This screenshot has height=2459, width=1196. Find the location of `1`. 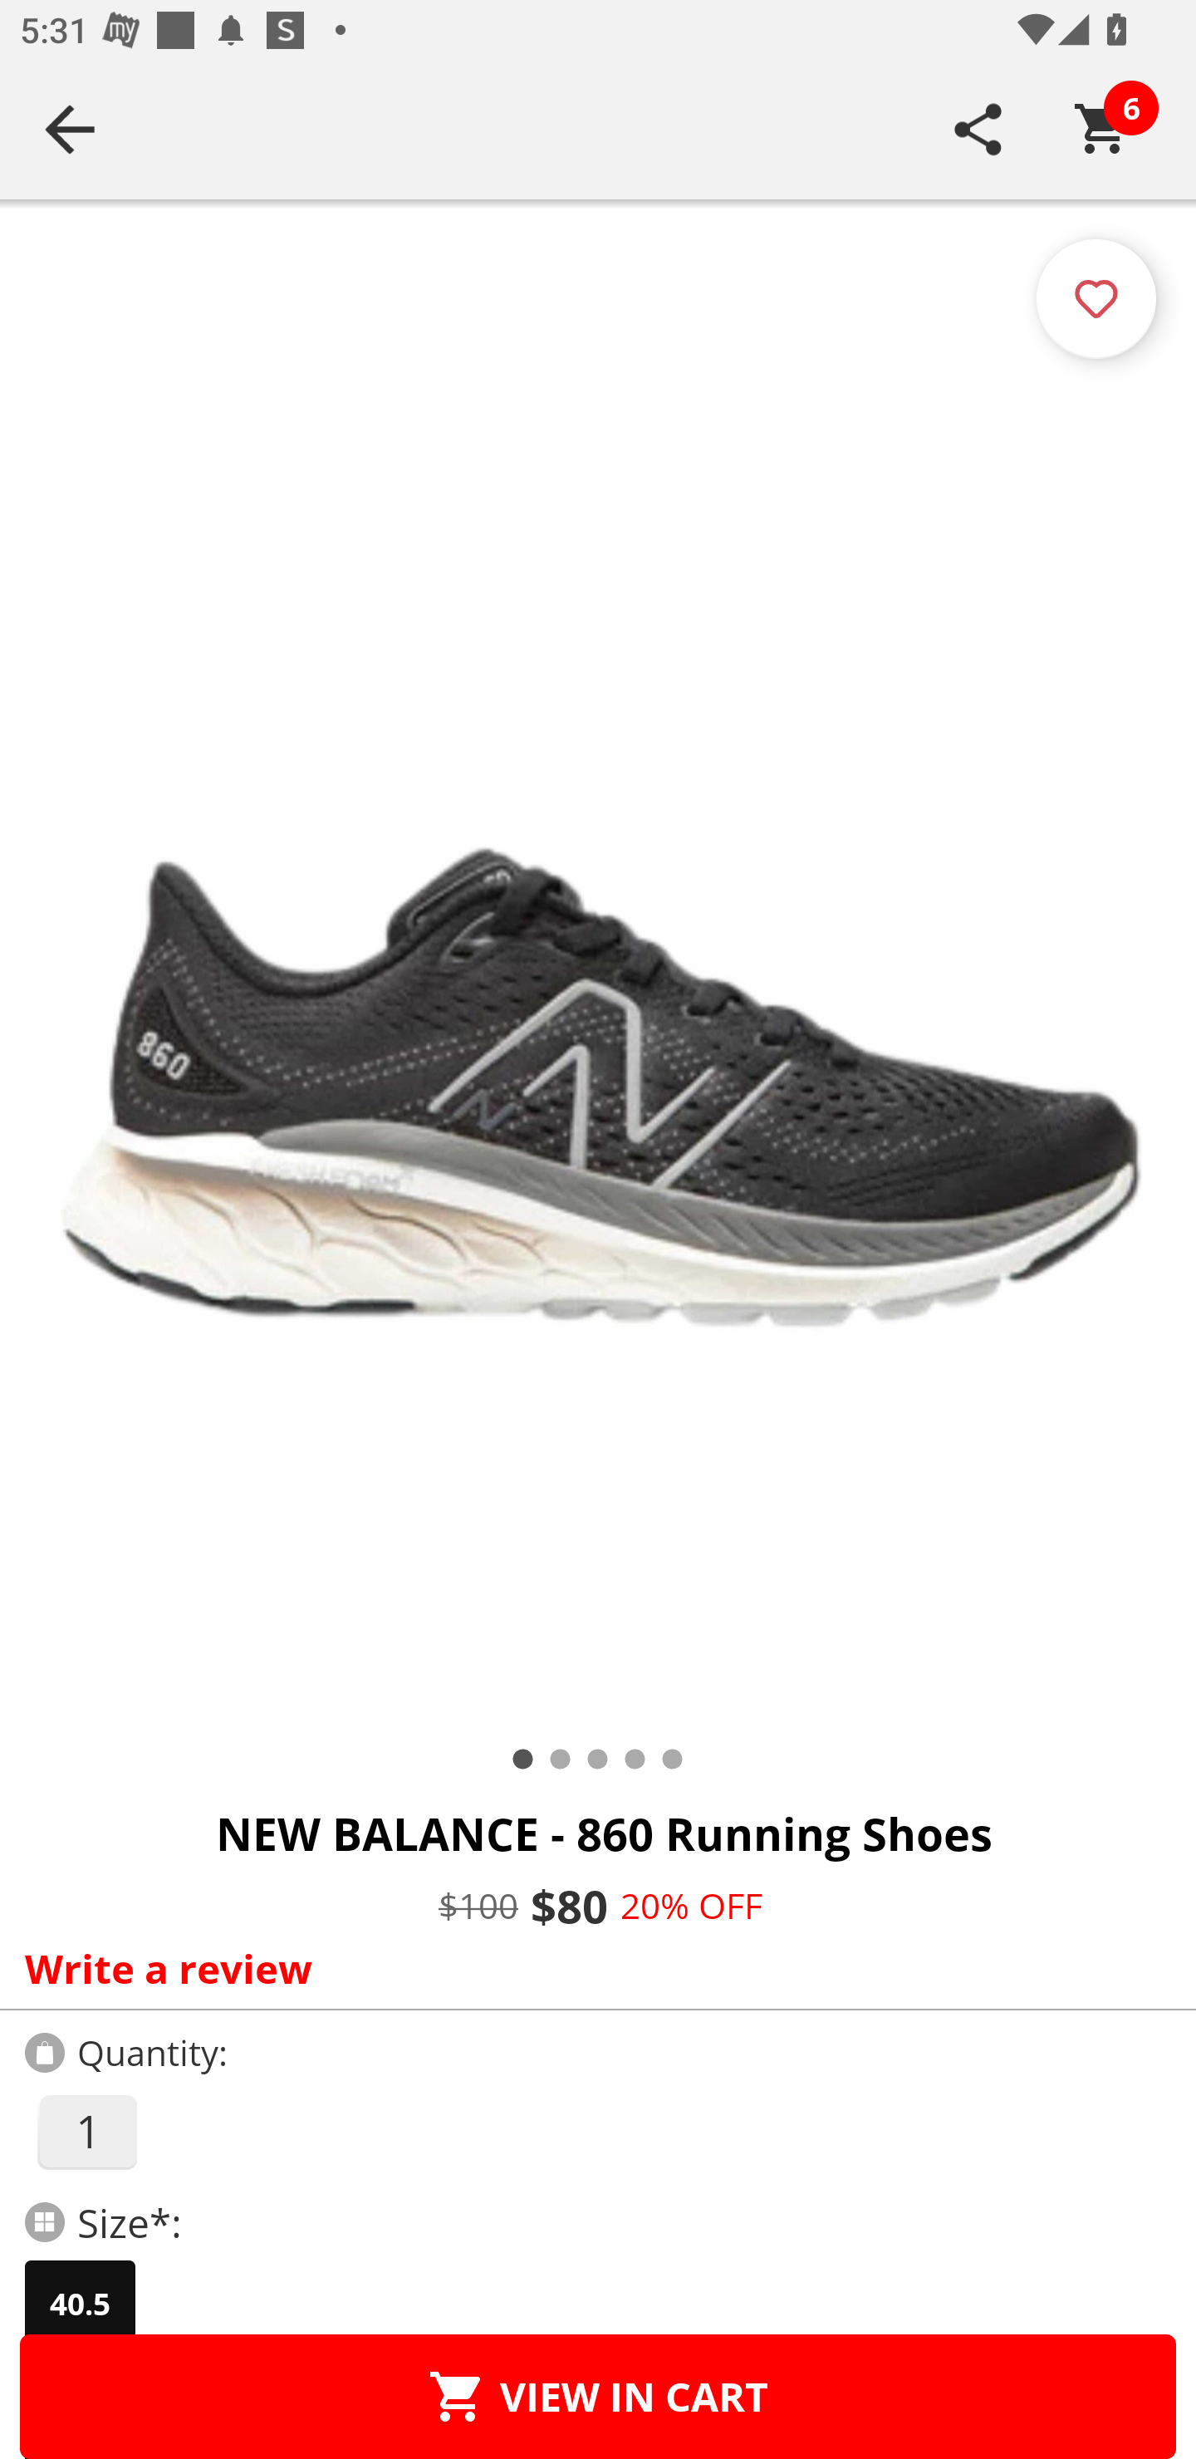

1 is located at coordinates (86, 2132).